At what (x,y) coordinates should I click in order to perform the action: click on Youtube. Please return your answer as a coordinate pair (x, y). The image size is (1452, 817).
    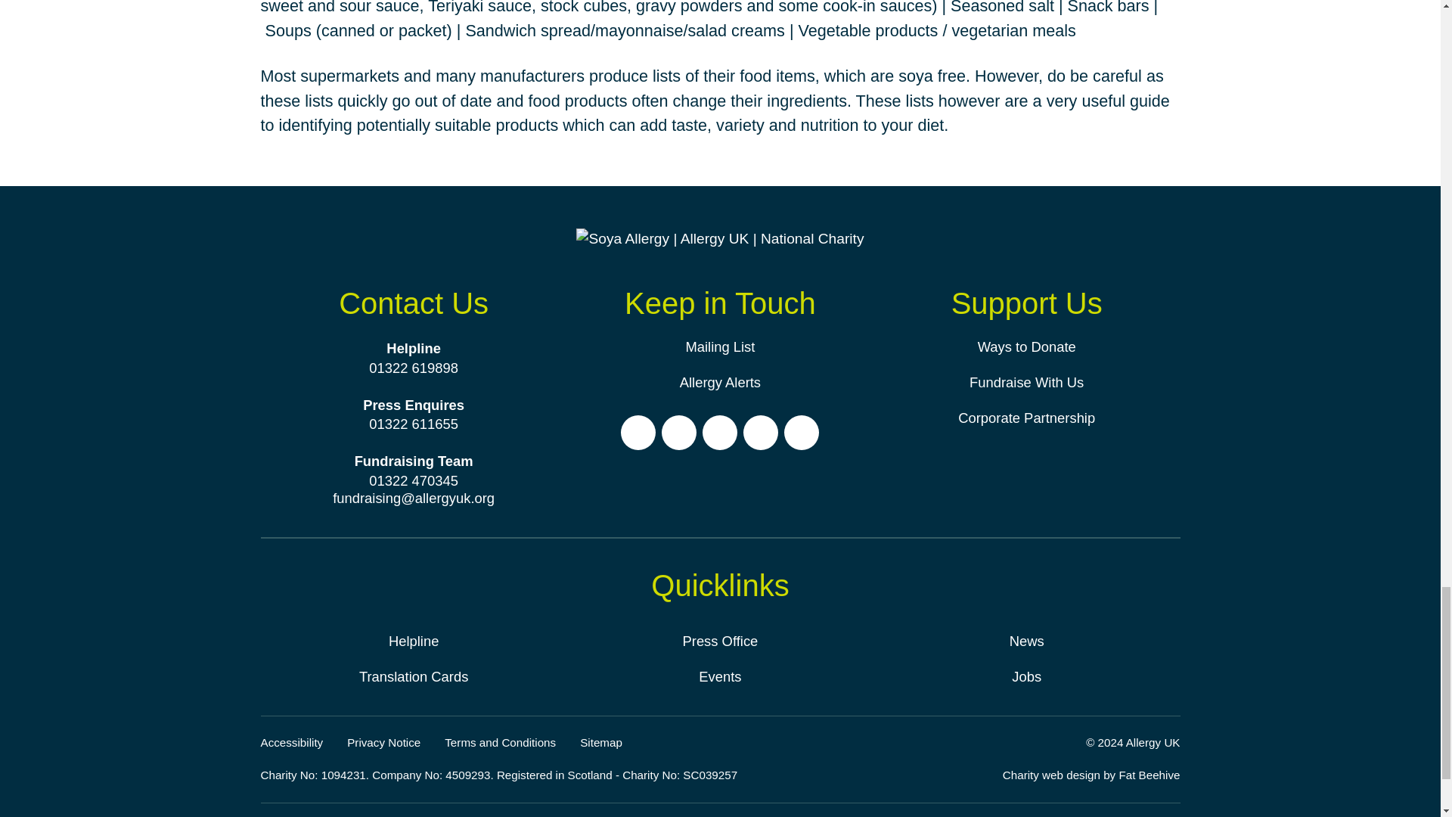
    Looking at the image, I should click on (761, 433).